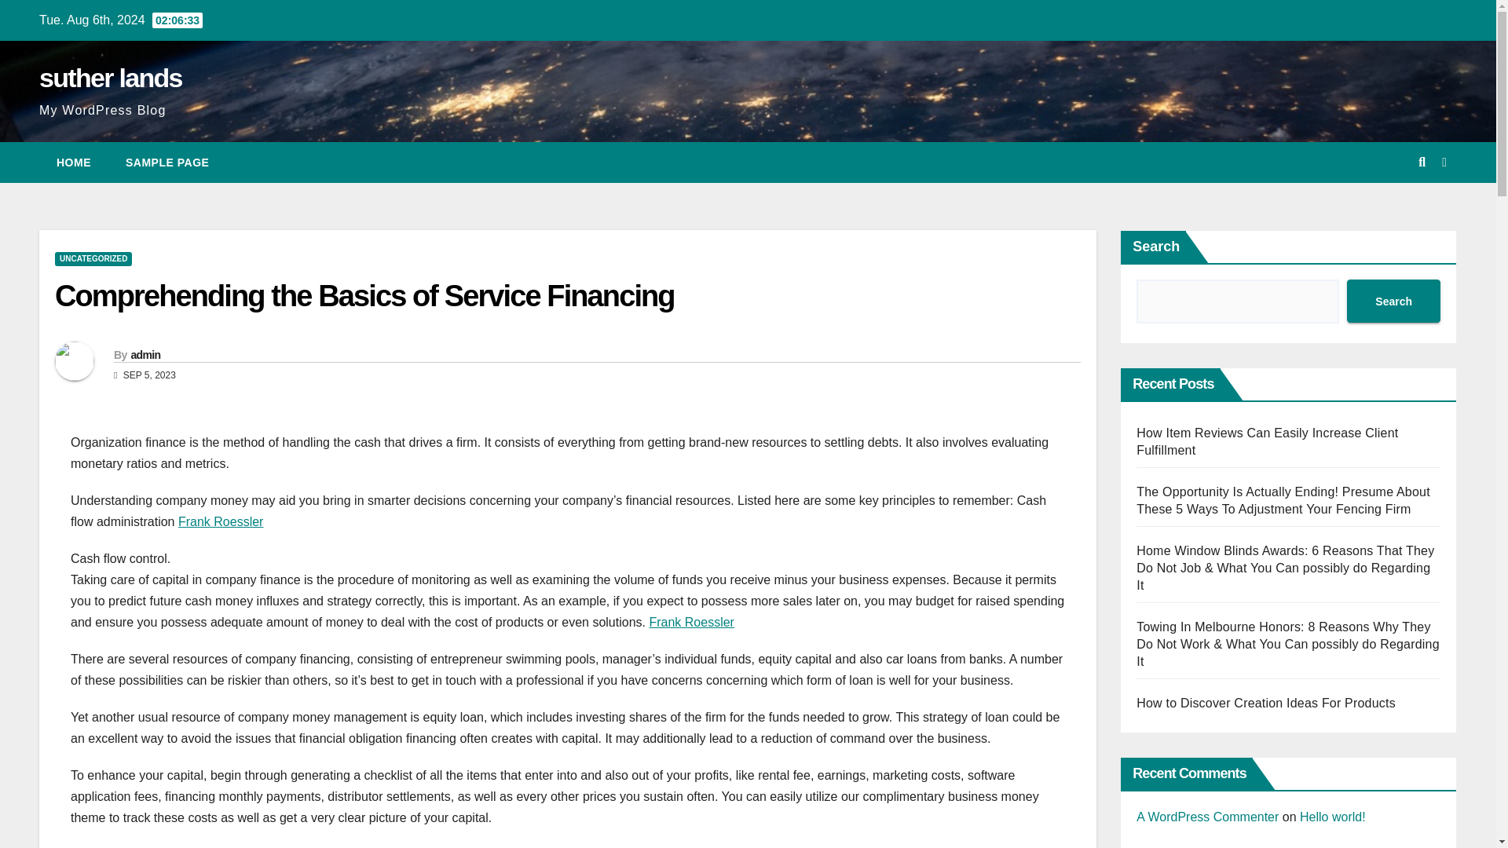 Image resolution: width=1508 pixels, height=848 pixels. What do you see at coordinates (110, 77) in the screenshot?
I see `suther lands` at bounding box center [110, 77].